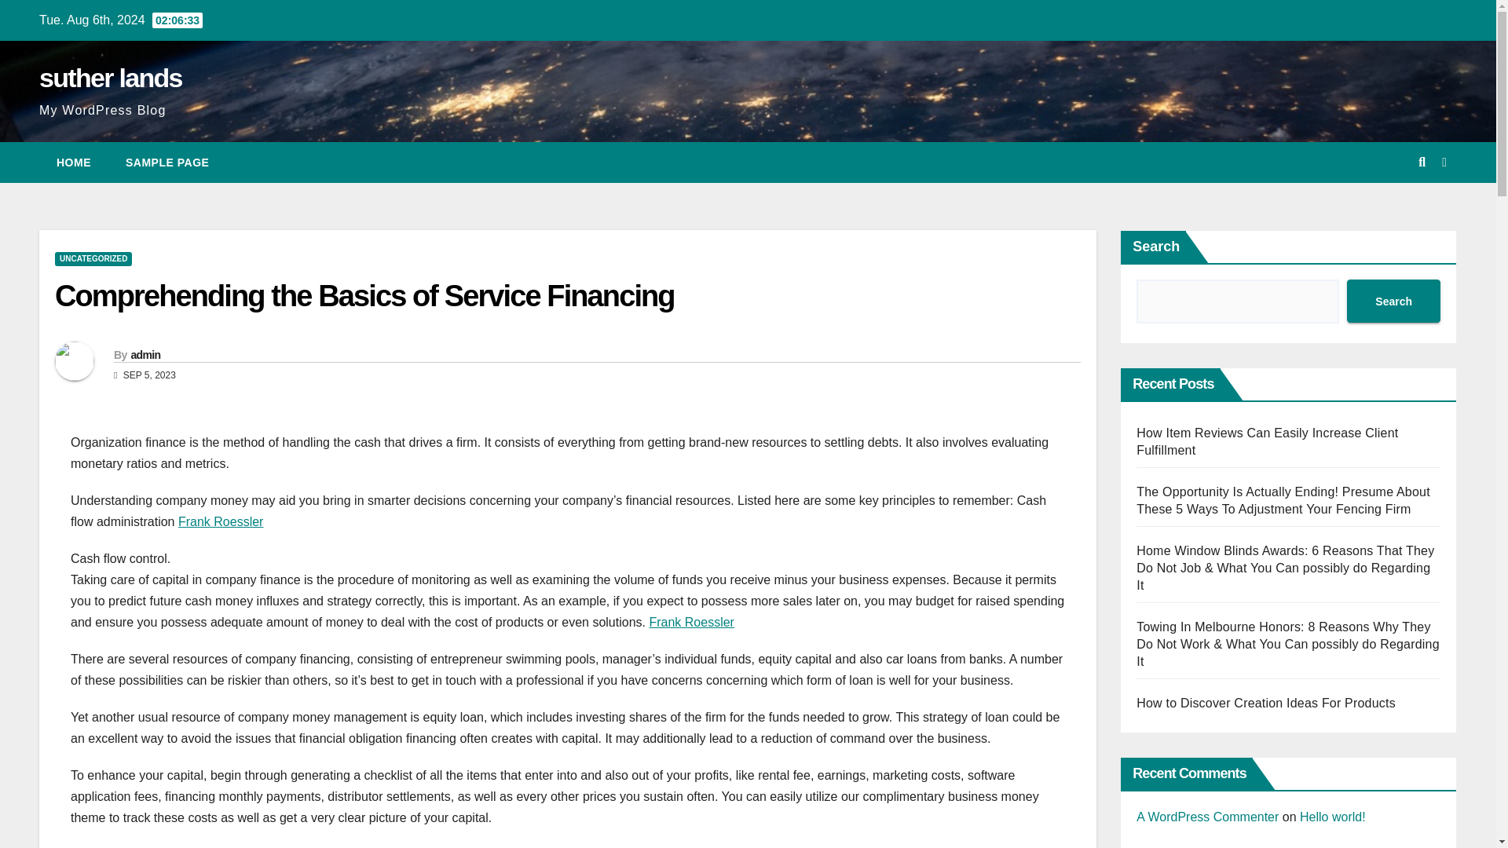 Image resolution: width=1508 pixels, height=848 pixels. What do you see at coordinates (110, 77) in the screenshot?
I see `suther lands` at bounding box center [110, 77].